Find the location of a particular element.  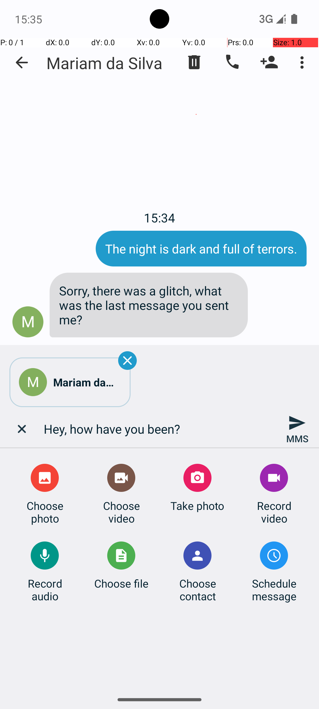

Take photo is located at coordinates (197, 506).